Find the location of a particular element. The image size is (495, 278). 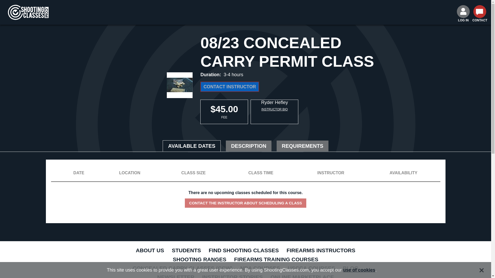

INSTRUCTOR STORIES is located at coordinates (233, 275).